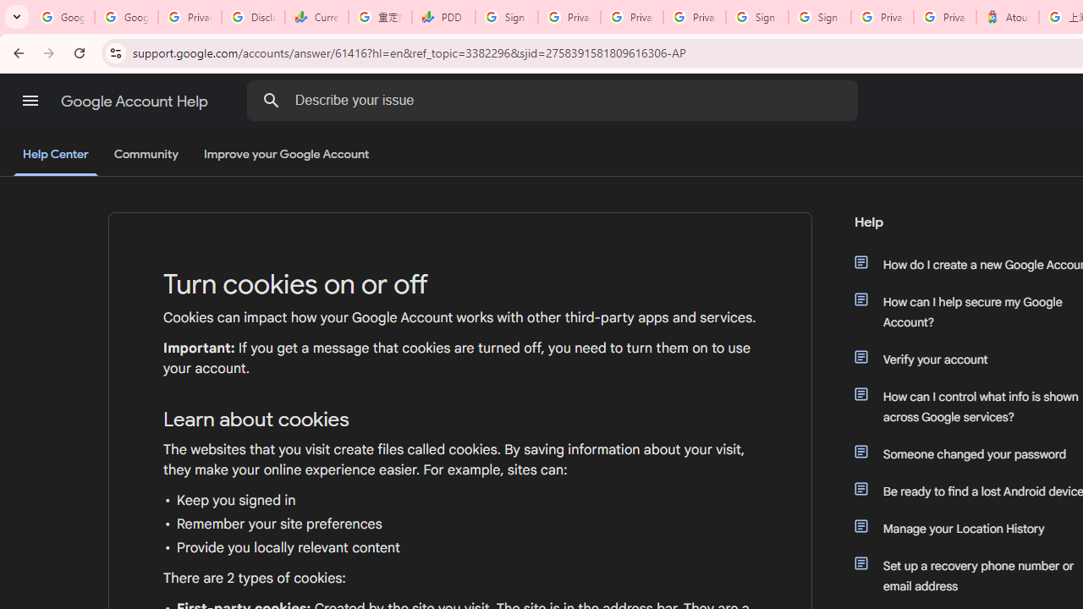  What do you see at coordinates (1007, 17) in the screenshot?
I see `Atour Hotel - Google hotels` at bounding box center [1007, 17].